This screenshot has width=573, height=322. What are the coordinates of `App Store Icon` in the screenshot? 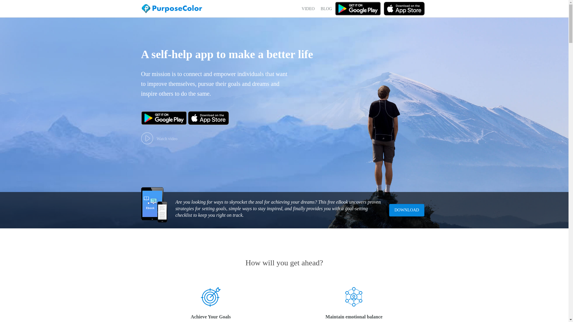 It's located at (404, 8).